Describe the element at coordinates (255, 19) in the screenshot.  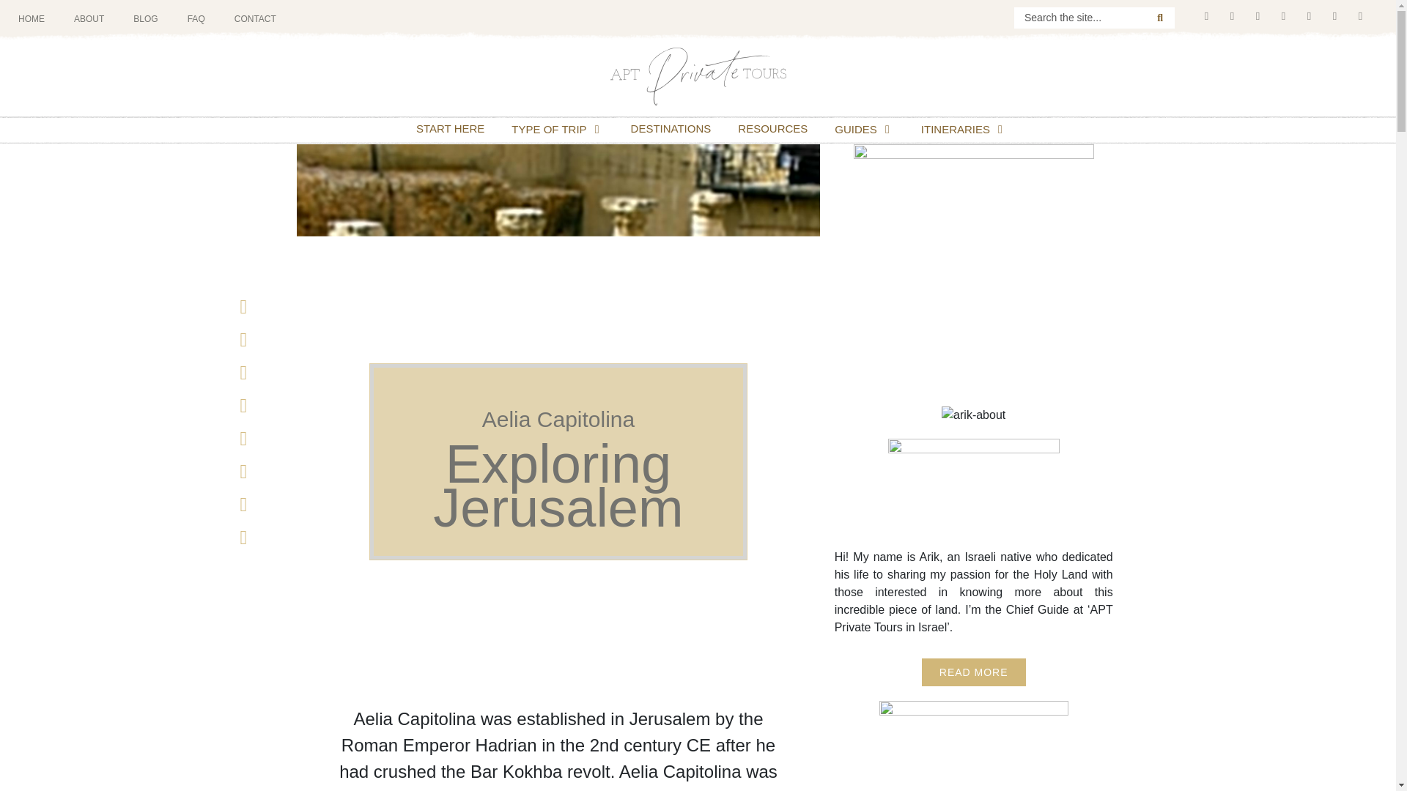
I see `CONTACT` at that location.